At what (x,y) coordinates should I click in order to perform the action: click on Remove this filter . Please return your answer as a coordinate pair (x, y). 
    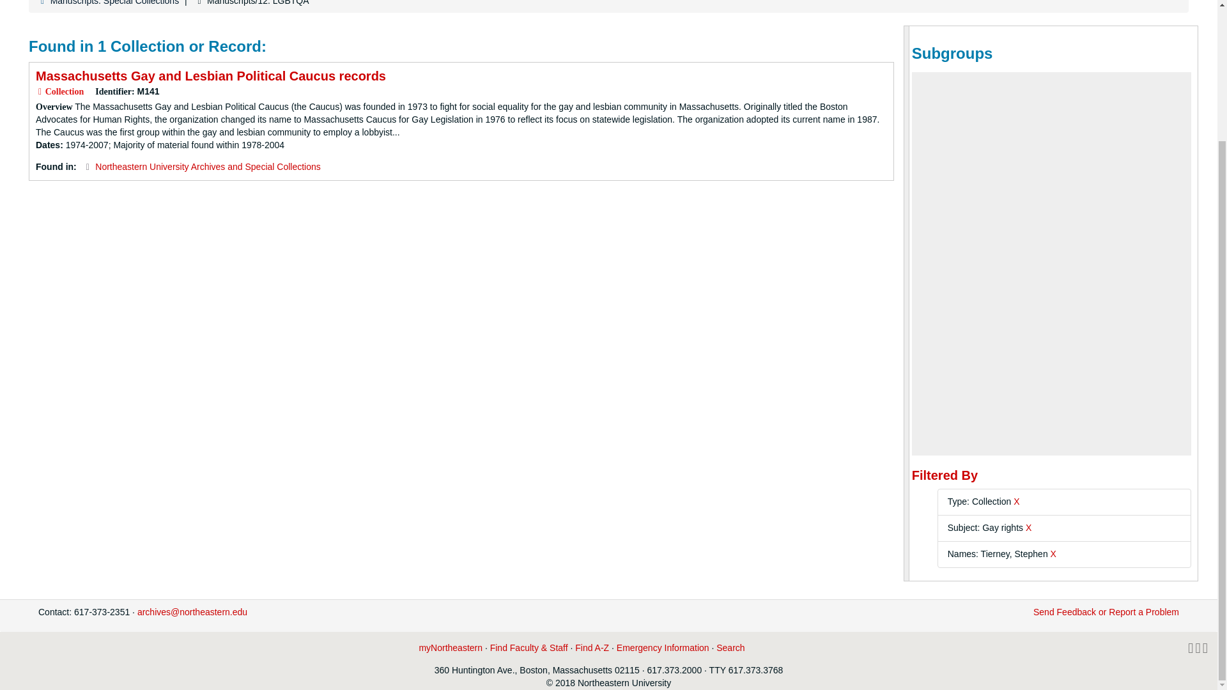
    Looking at the image, I should click on (1016, 501).